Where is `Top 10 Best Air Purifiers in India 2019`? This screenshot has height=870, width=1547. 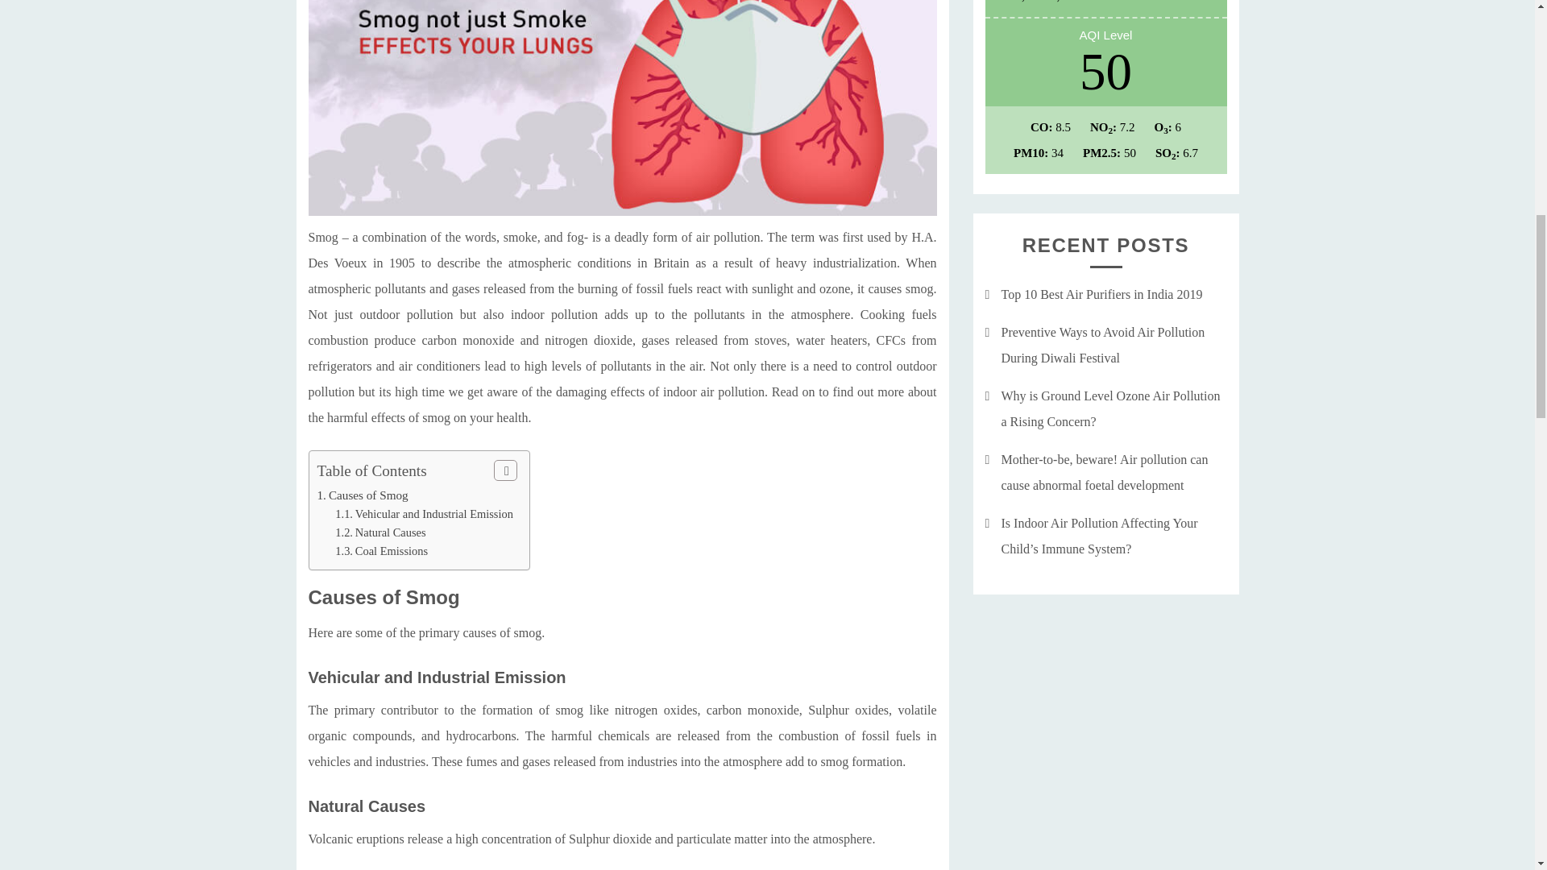
Top 10 Best Air Purifiers in India 2019 is located at coordinates (1101, 294).